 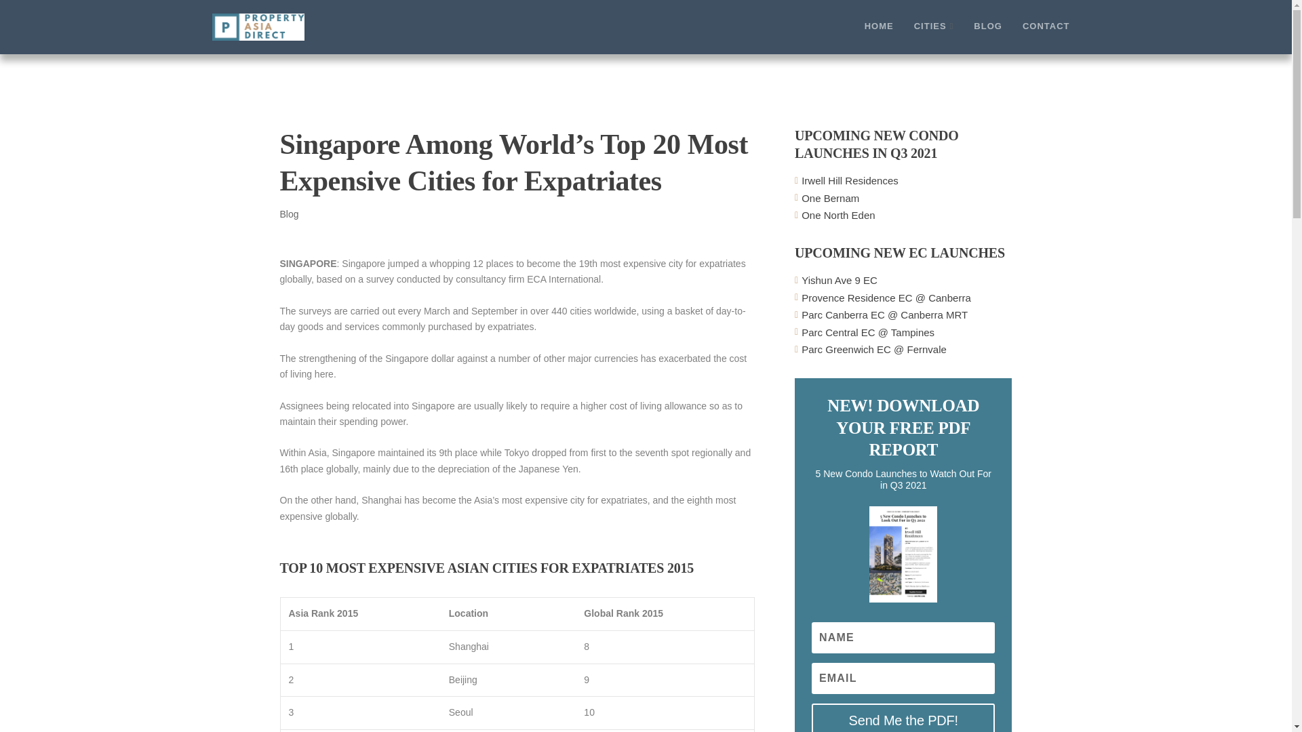 I want to click on Blog, so click(x=289, y=214).